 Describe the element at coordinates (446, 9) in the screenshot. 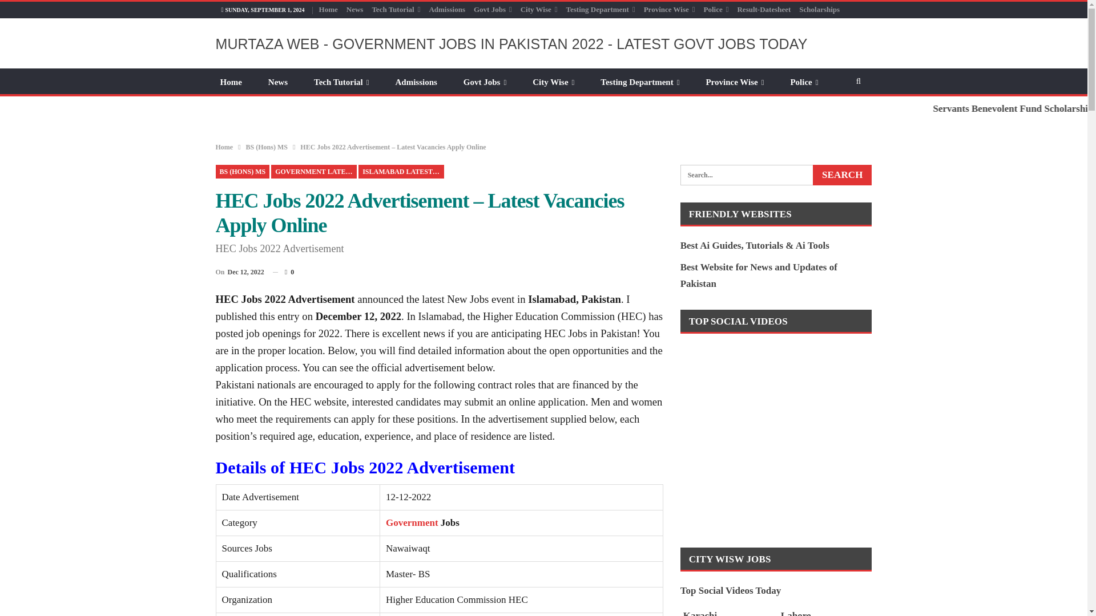

I see `Admissions` at that location.